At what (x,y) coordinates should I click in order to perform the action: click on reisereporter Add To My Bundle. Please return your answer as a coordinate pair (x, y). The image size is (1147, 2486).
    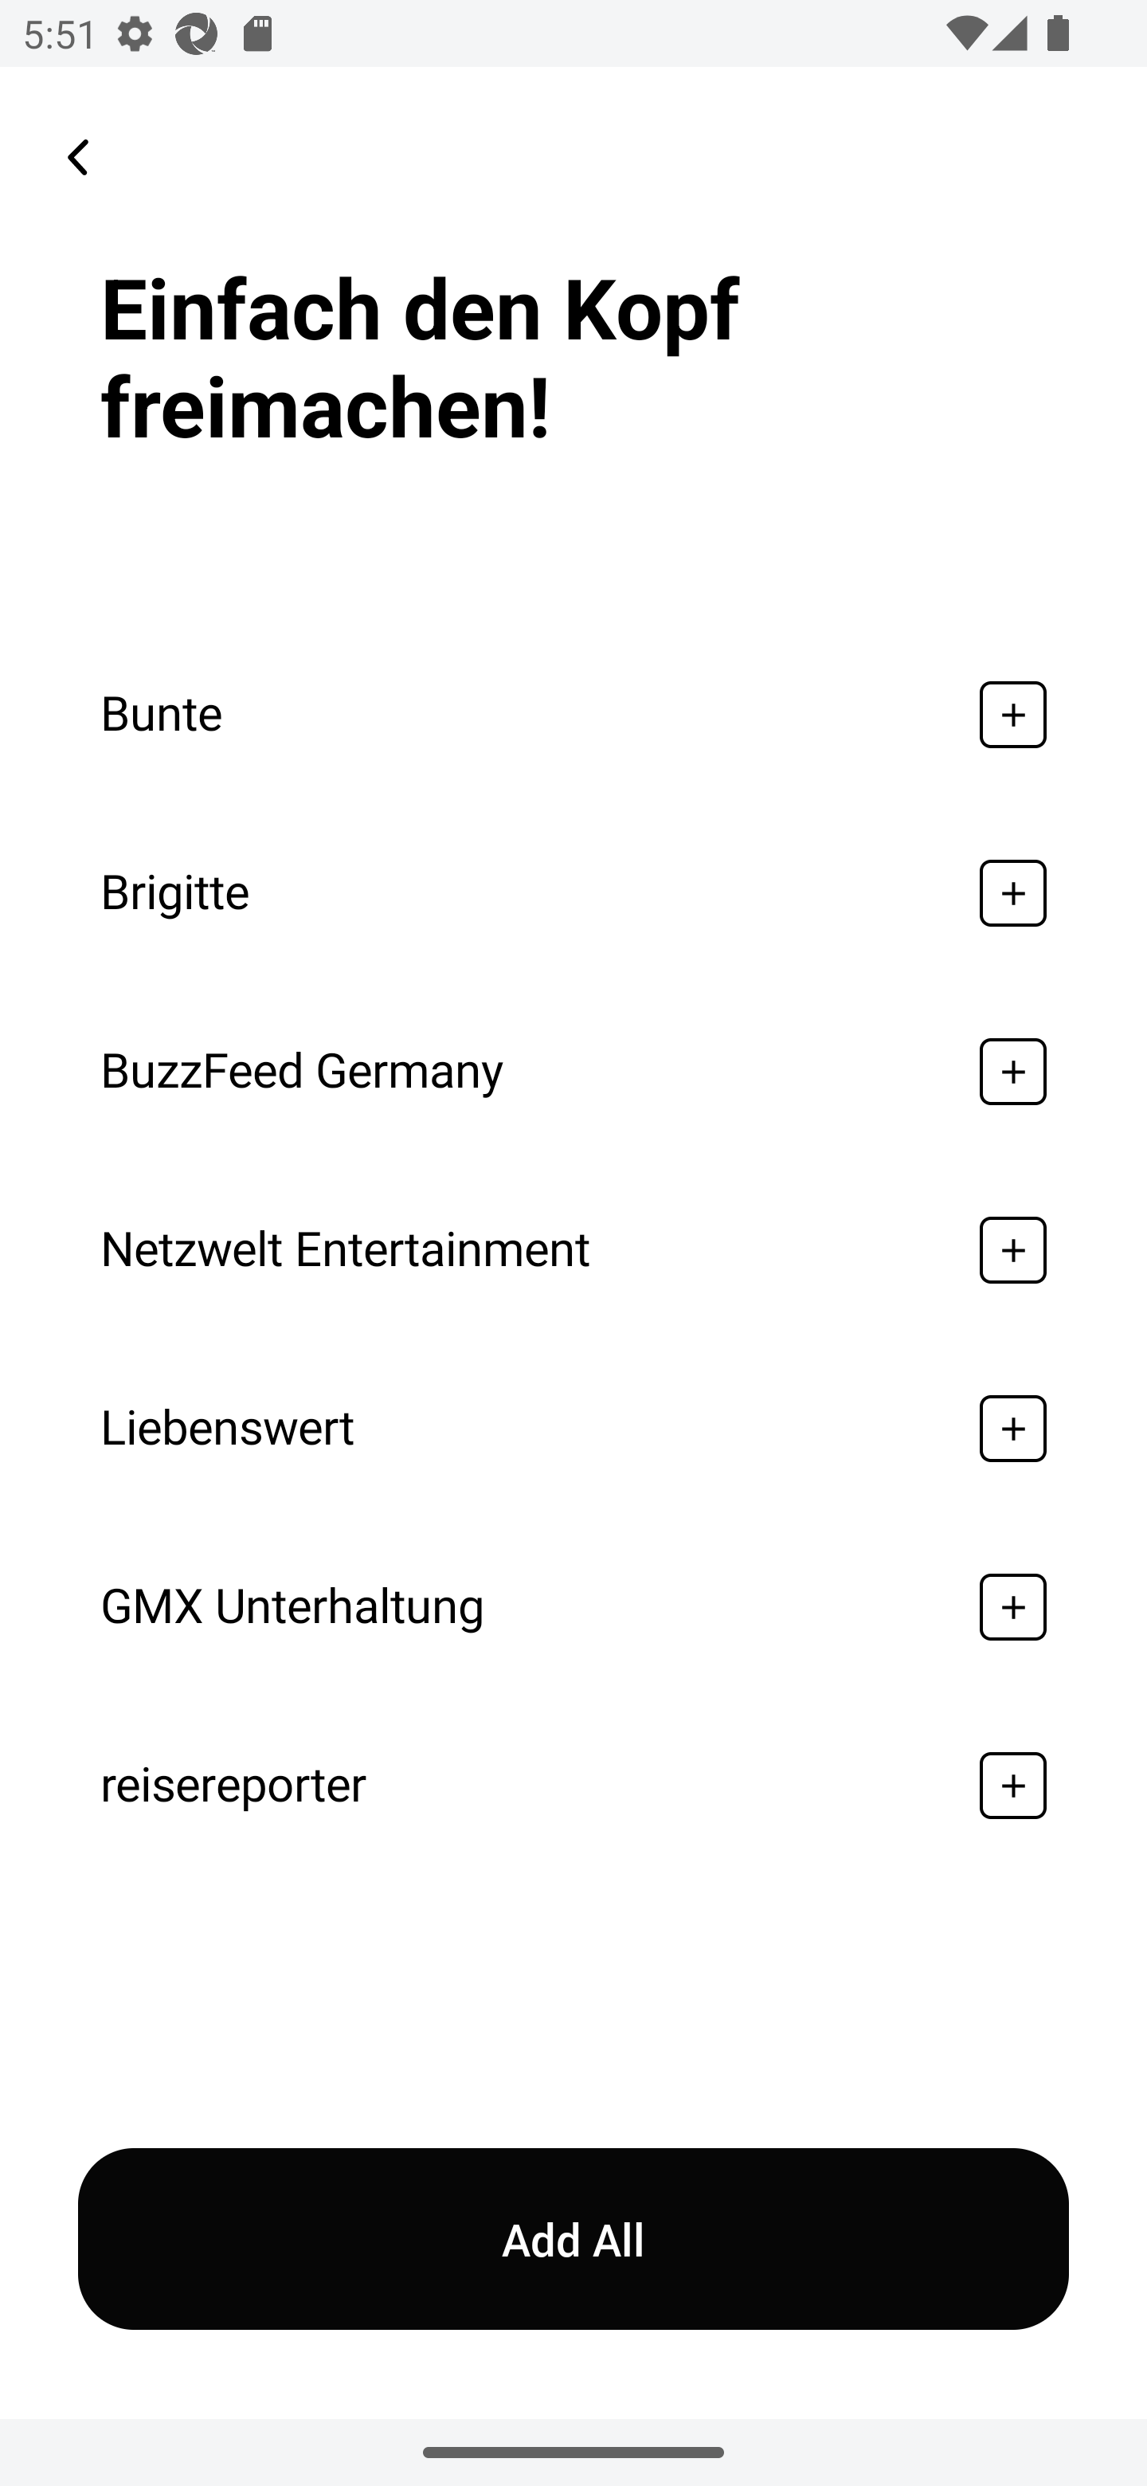
    Looking at the image, I should click on (573, 1785).